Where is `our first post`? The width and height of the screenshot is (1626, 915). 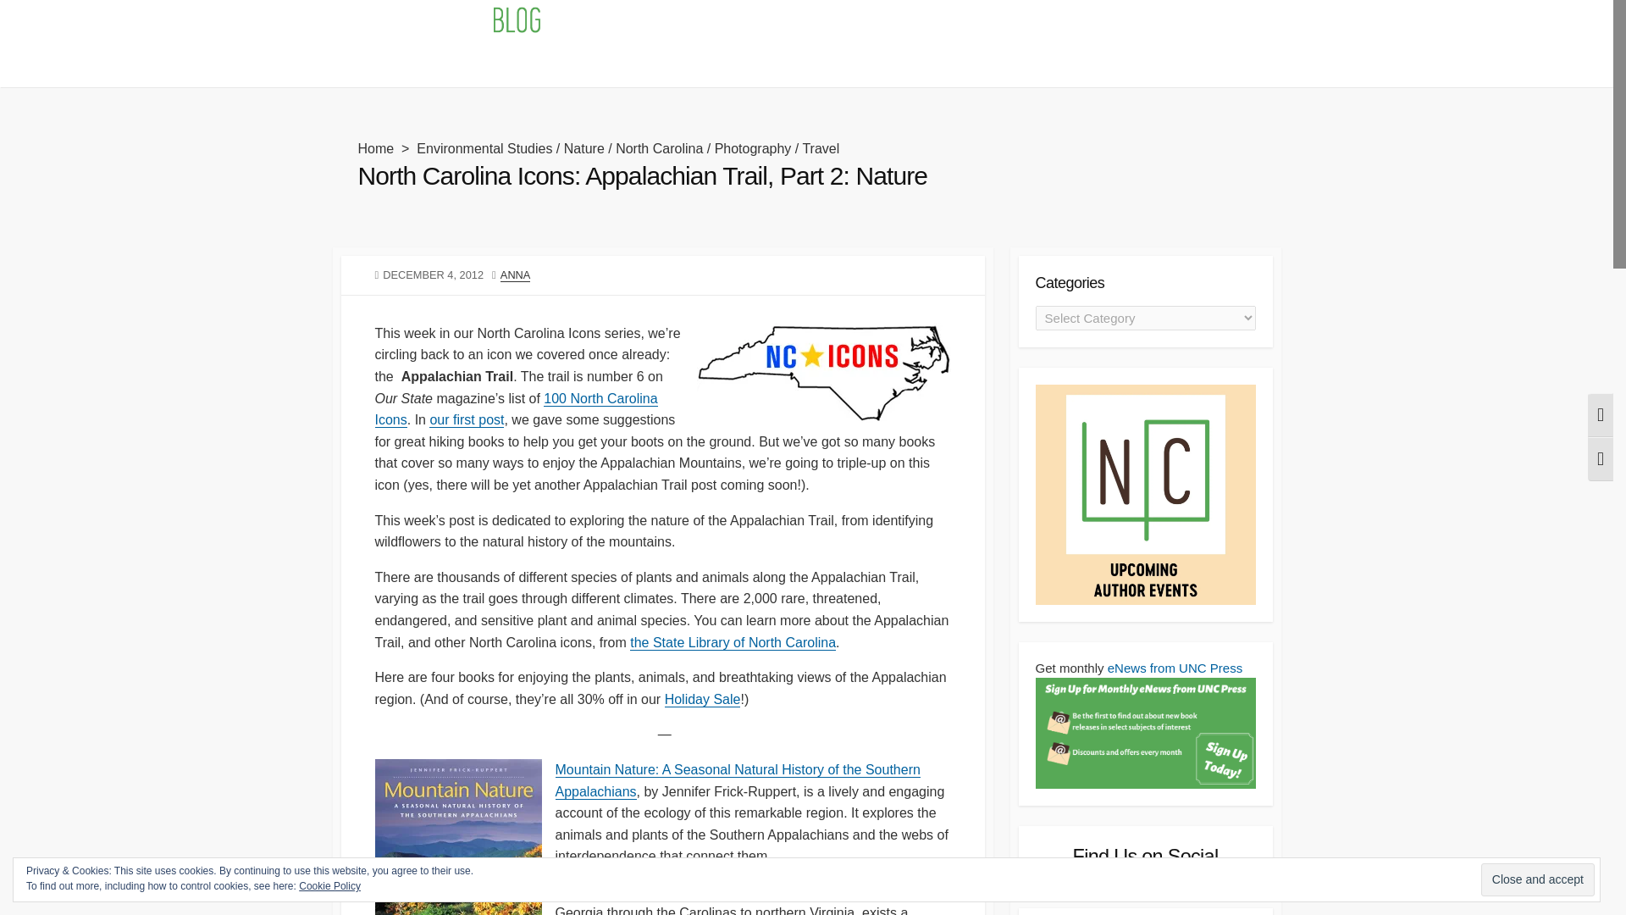
our first post is located at coordinates (466, 420).